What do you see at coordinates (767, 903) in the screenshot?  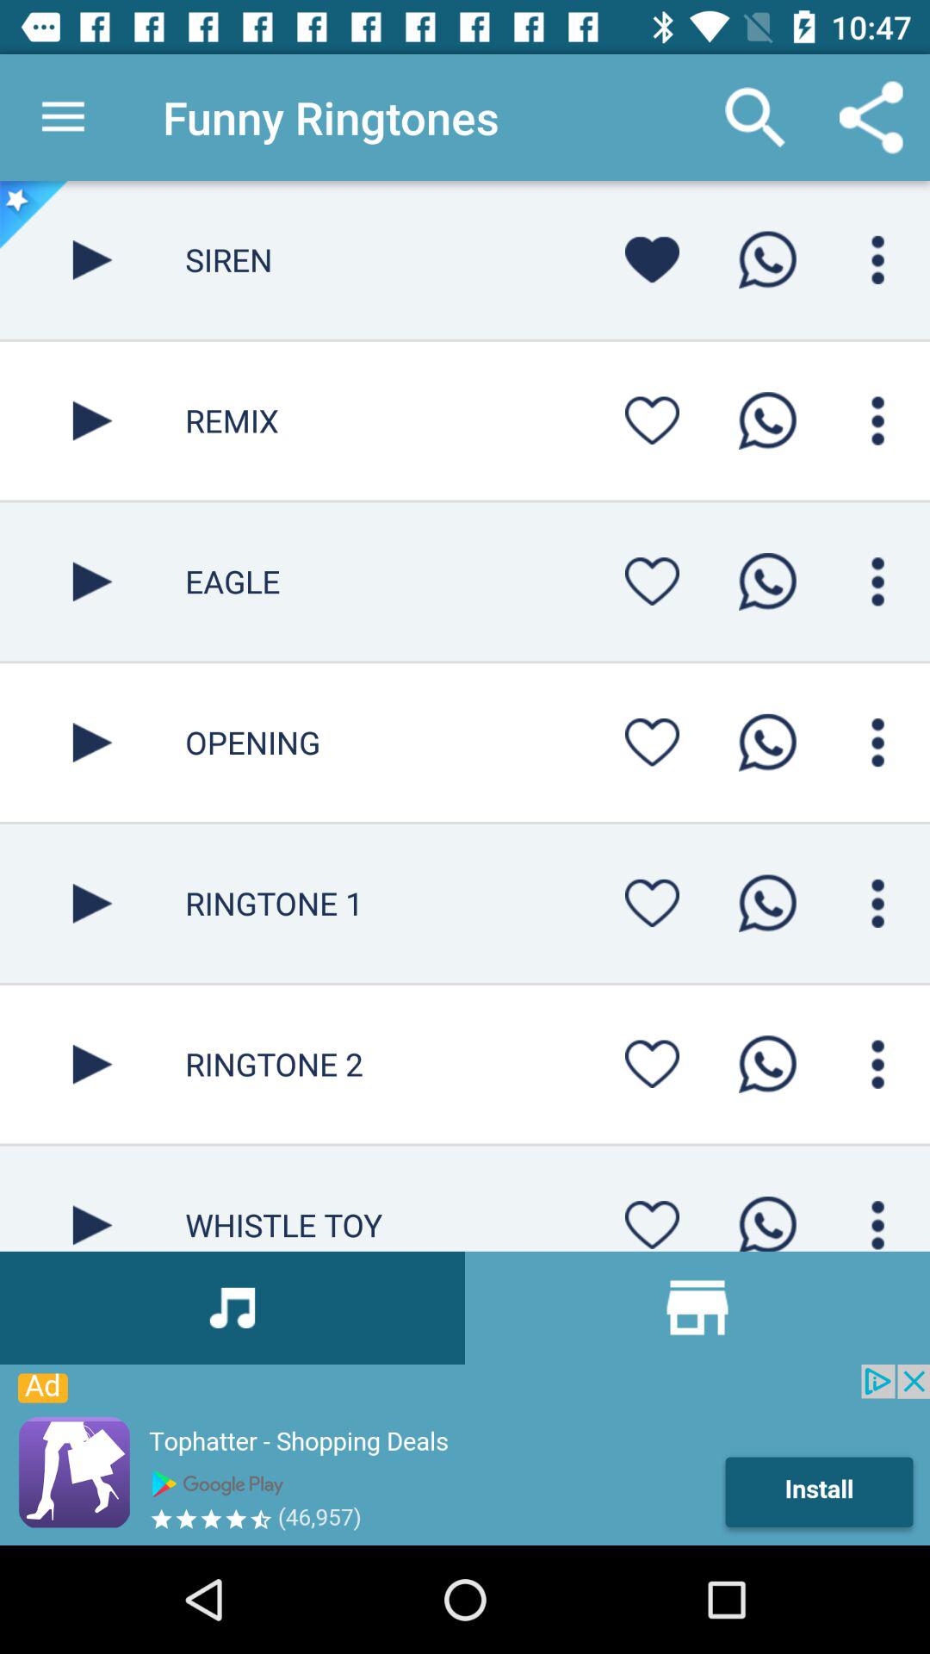 I see `call` at bounding box center [767, 903].